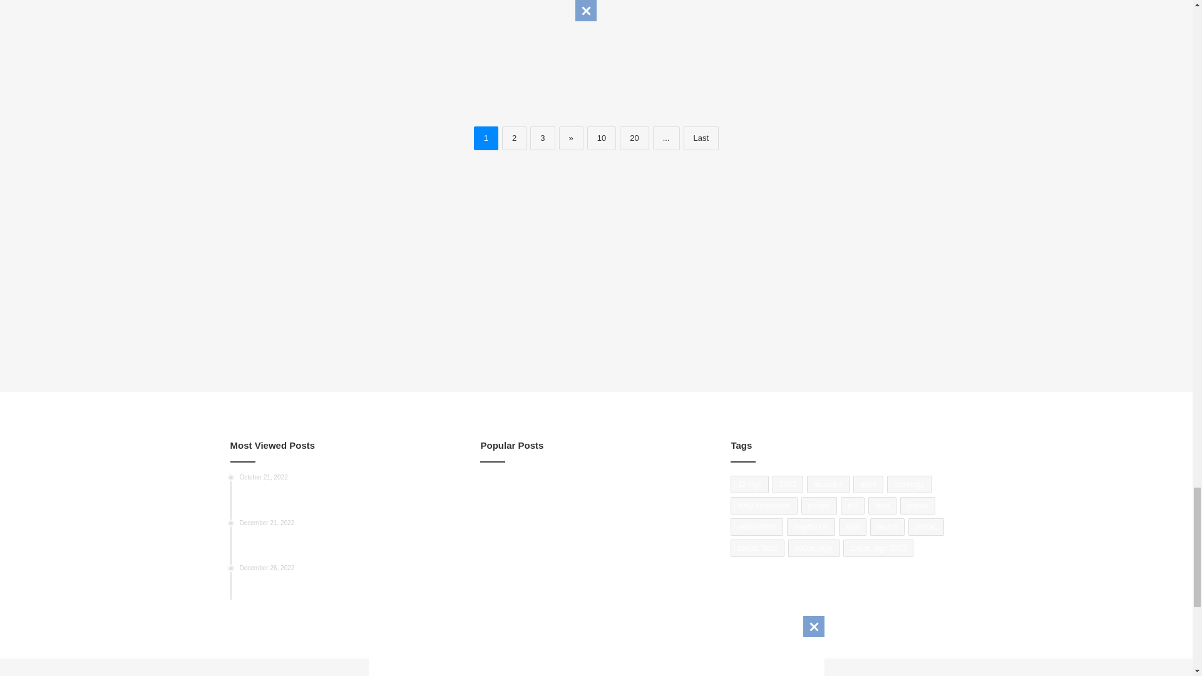  What do you see at coordinates (542, 138) in the screenshot?
I see `3` at bounding box center [542, 138].